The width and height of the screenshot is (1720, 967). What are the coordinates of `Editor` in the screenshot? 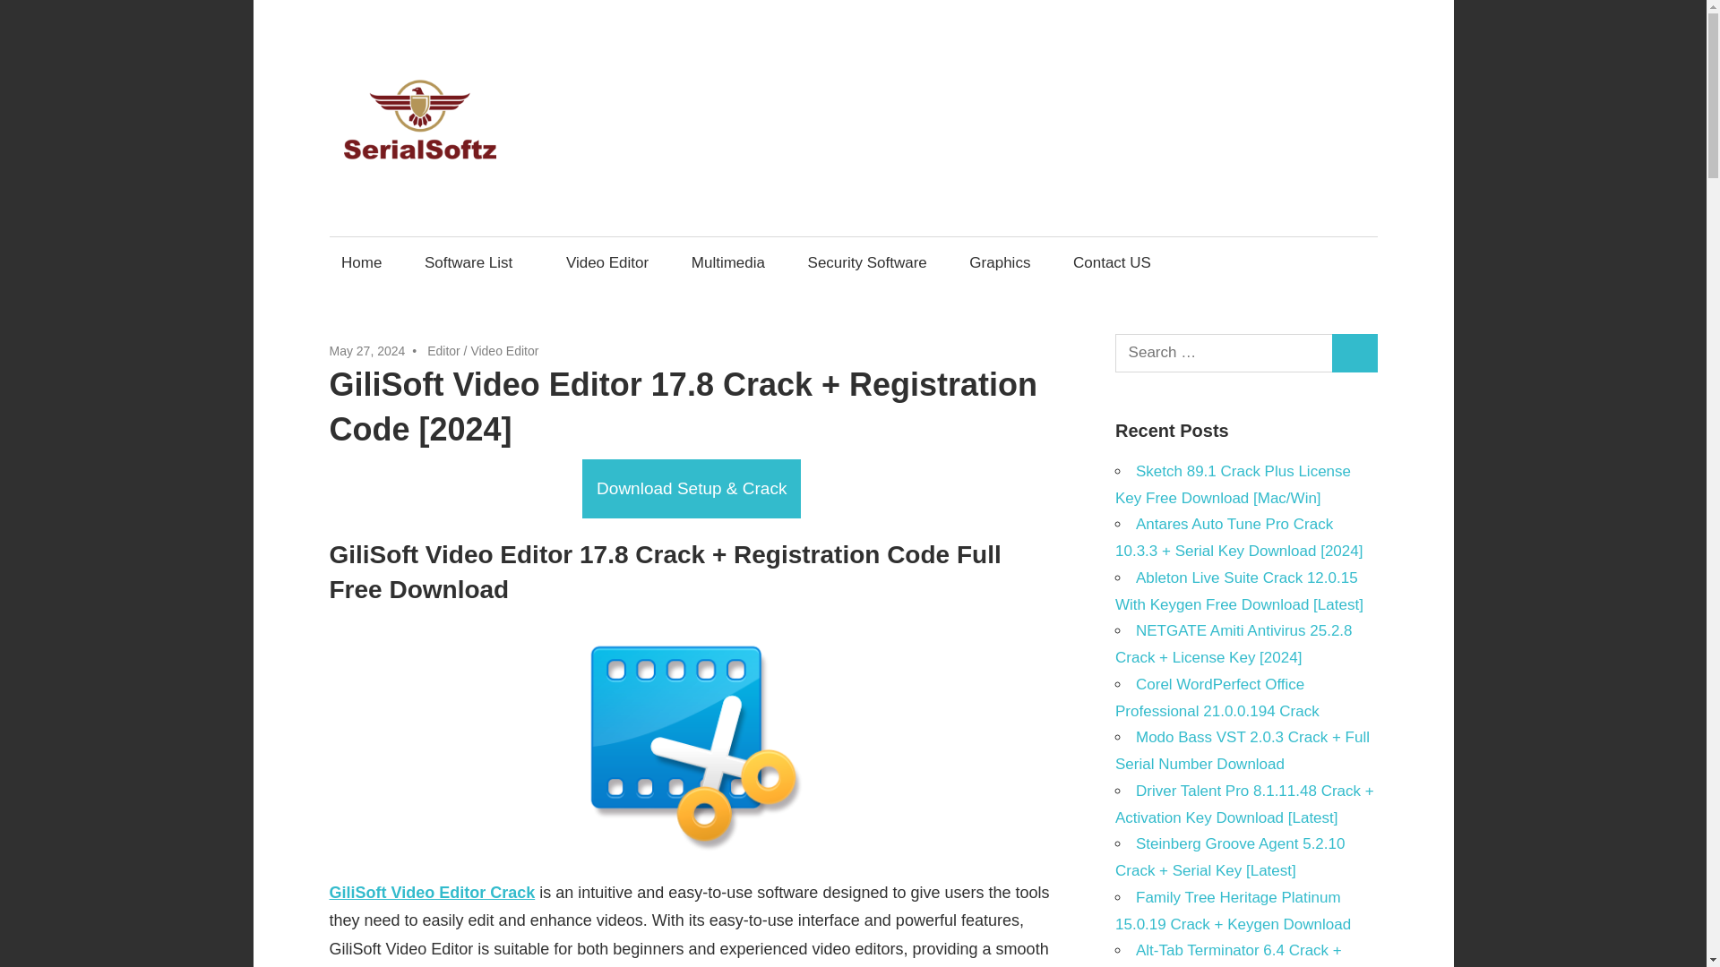 It's located at (443, 351).